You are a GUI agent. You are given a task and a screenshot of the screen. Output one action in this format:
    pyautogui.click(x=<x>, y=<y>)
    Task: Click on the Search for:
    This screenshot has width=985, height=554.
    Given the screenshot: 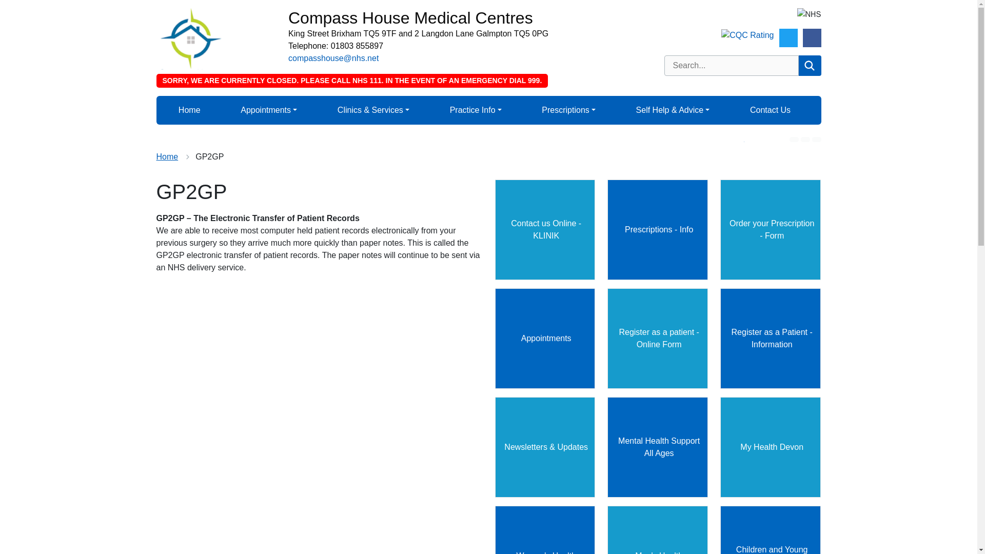 What is the action you would take?
    pyautogui.click(x=731, y=66)
    